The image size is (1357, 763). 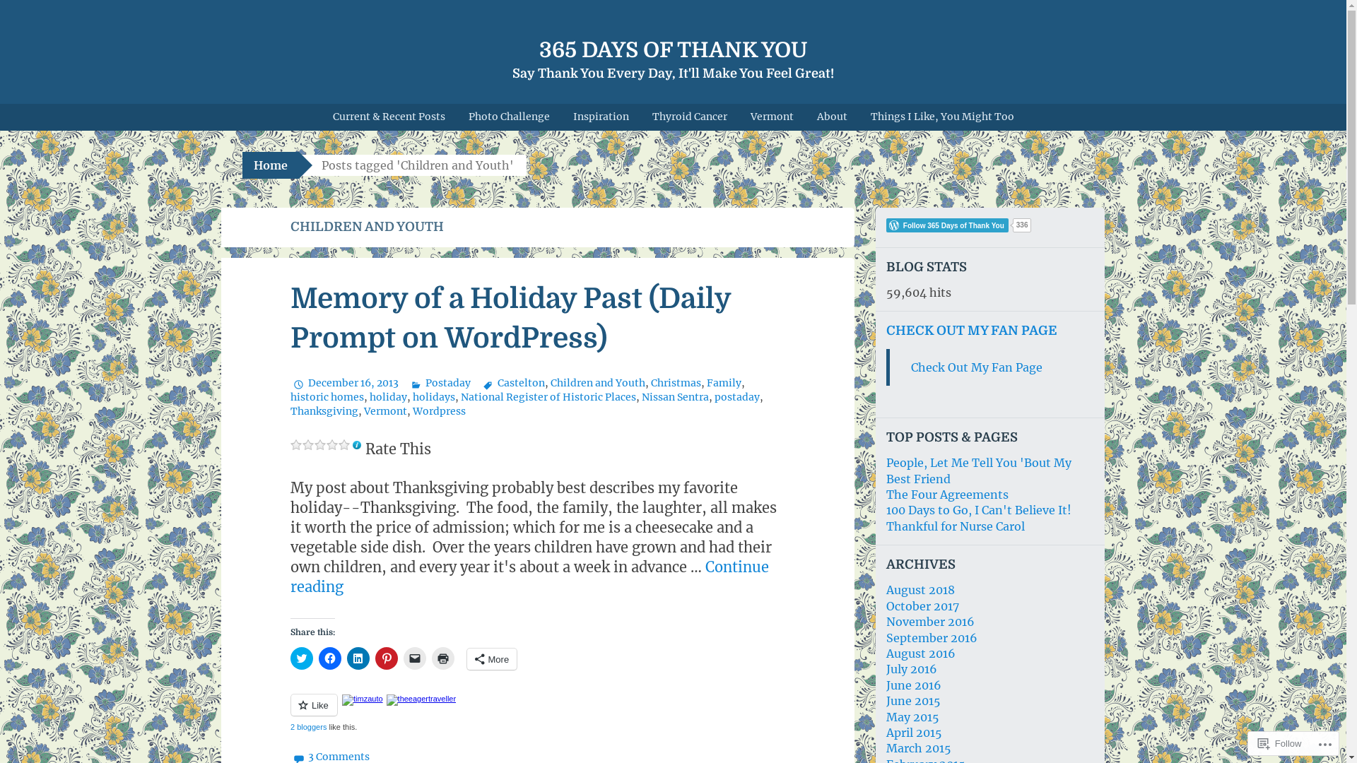 What do you see at coordinates (912, 669) in the screenshot?
I see `July 2016` at bounding box center [912, 669].